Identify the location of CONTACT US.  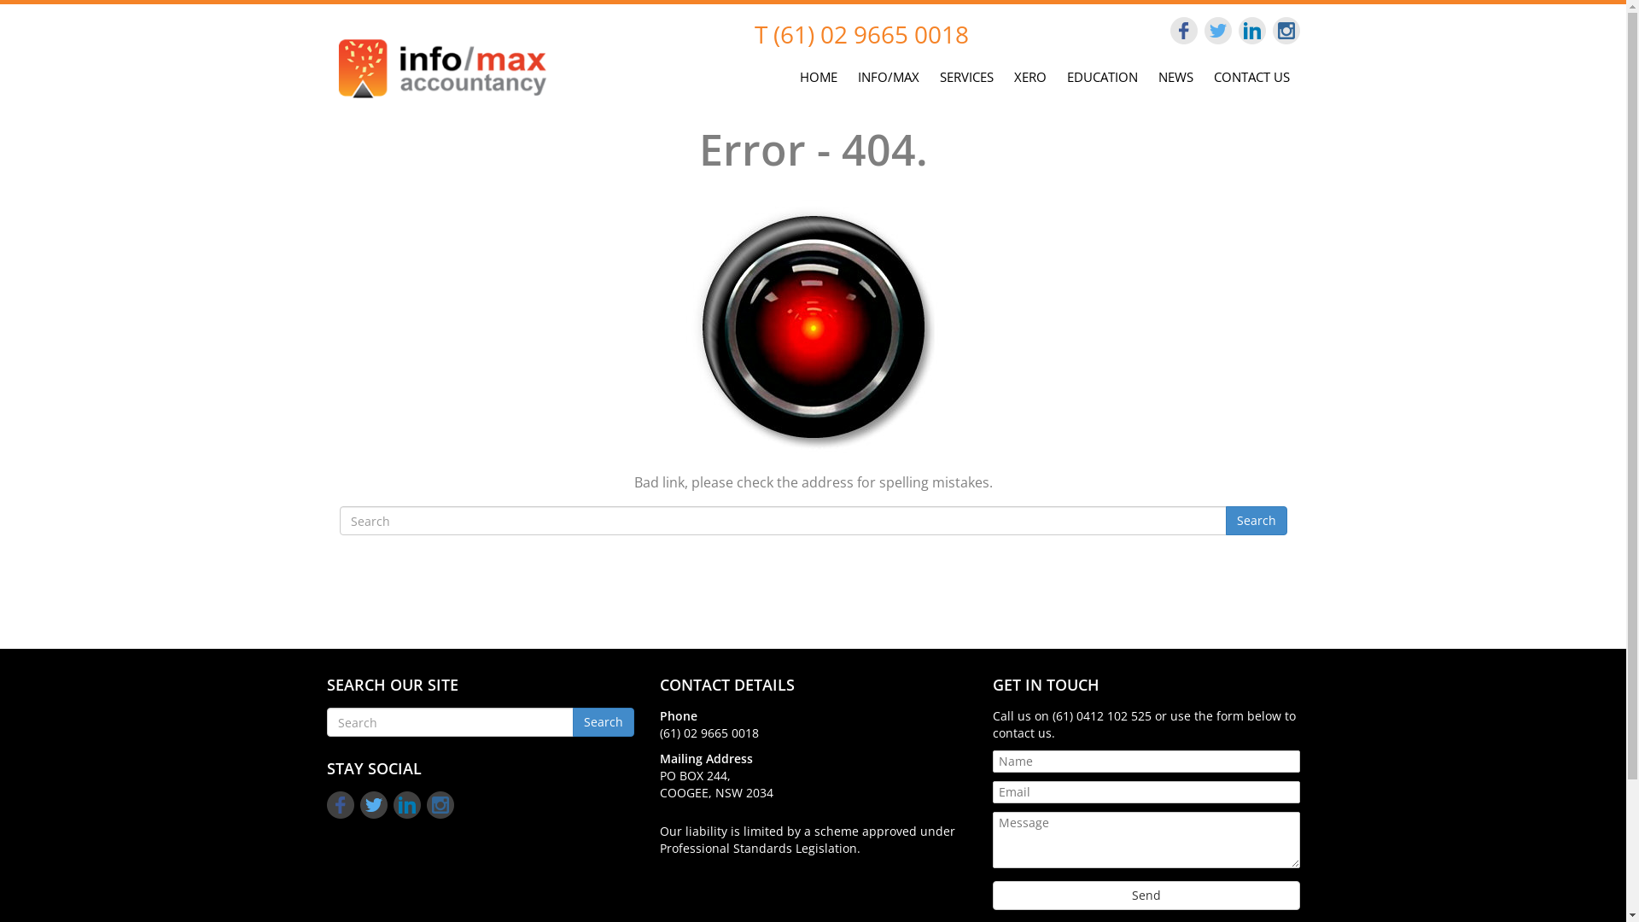
(1251, 74).